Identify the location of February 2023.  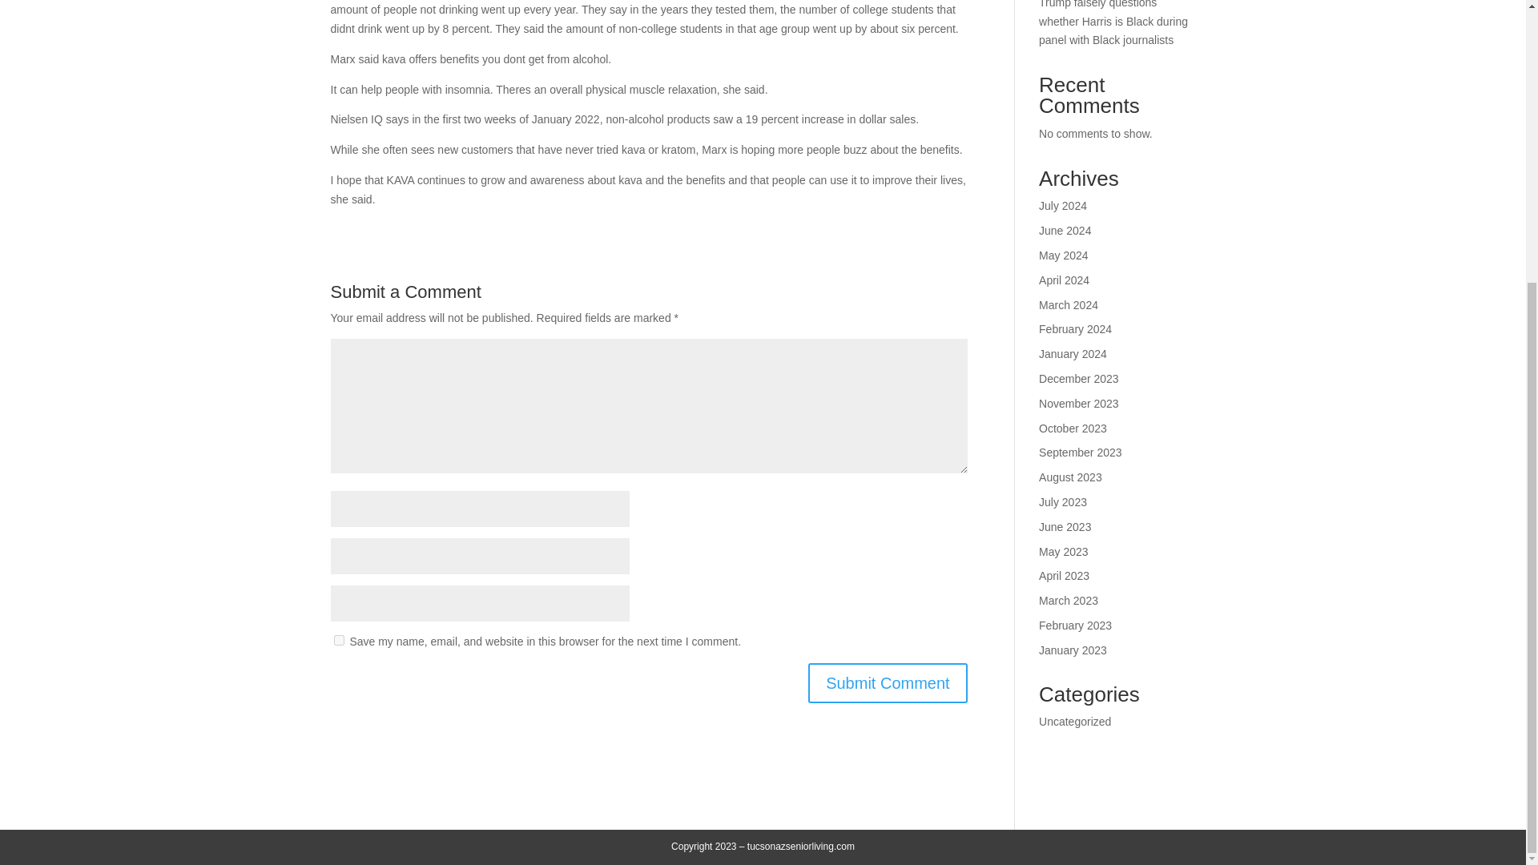
(1075, 626).